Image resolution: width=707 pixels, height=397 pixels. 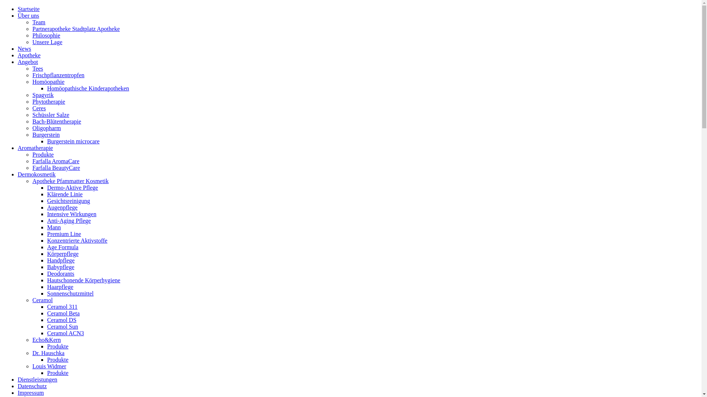 What do you see at coordinates (73, 141) in the screenshot?
I see `Burgerstein microcare` at bounding box center [73, 141].